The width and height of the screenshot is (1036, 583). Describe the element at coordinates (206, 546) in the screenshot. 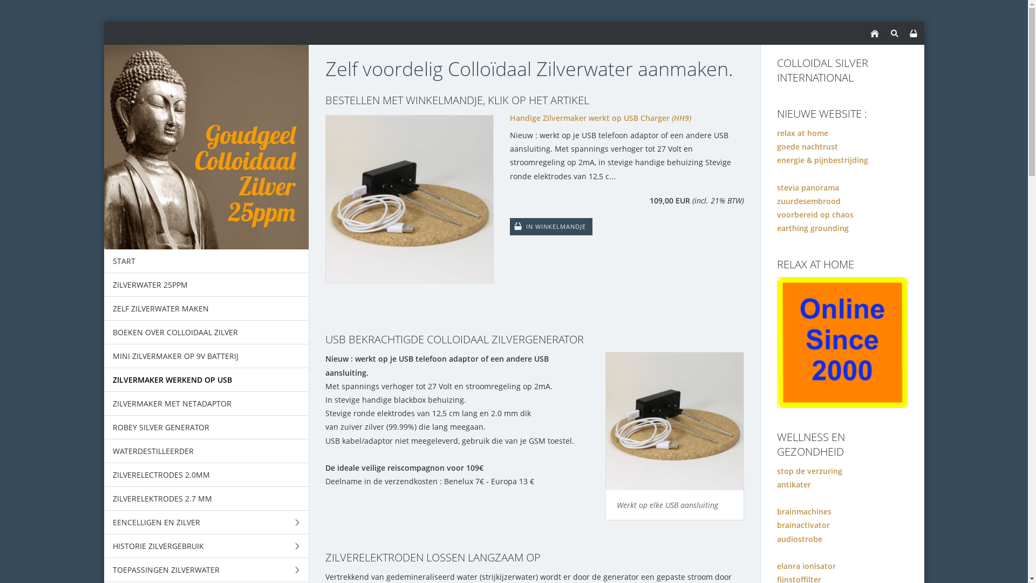

I see `HISTORIE ZILVERGEBRUIK` at that location.